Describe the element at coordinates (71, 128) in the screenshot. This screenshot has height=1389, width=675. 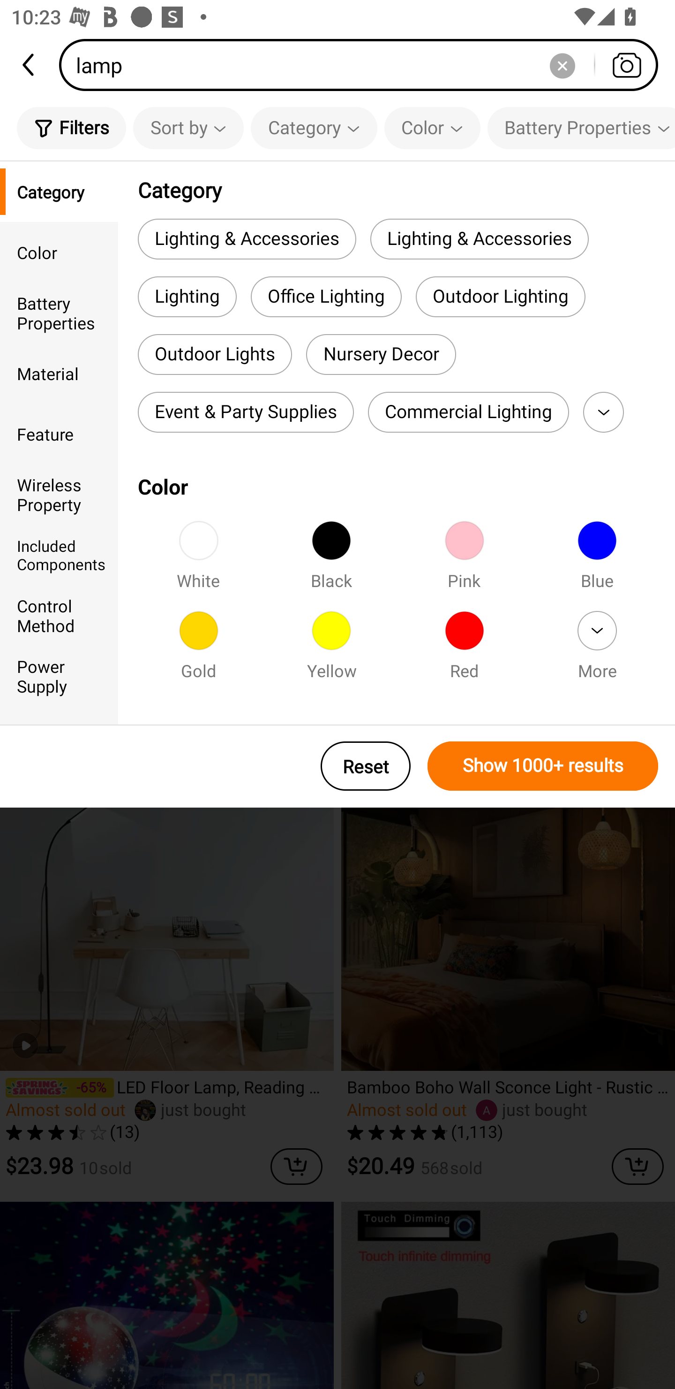
I see `Filters` at that location.